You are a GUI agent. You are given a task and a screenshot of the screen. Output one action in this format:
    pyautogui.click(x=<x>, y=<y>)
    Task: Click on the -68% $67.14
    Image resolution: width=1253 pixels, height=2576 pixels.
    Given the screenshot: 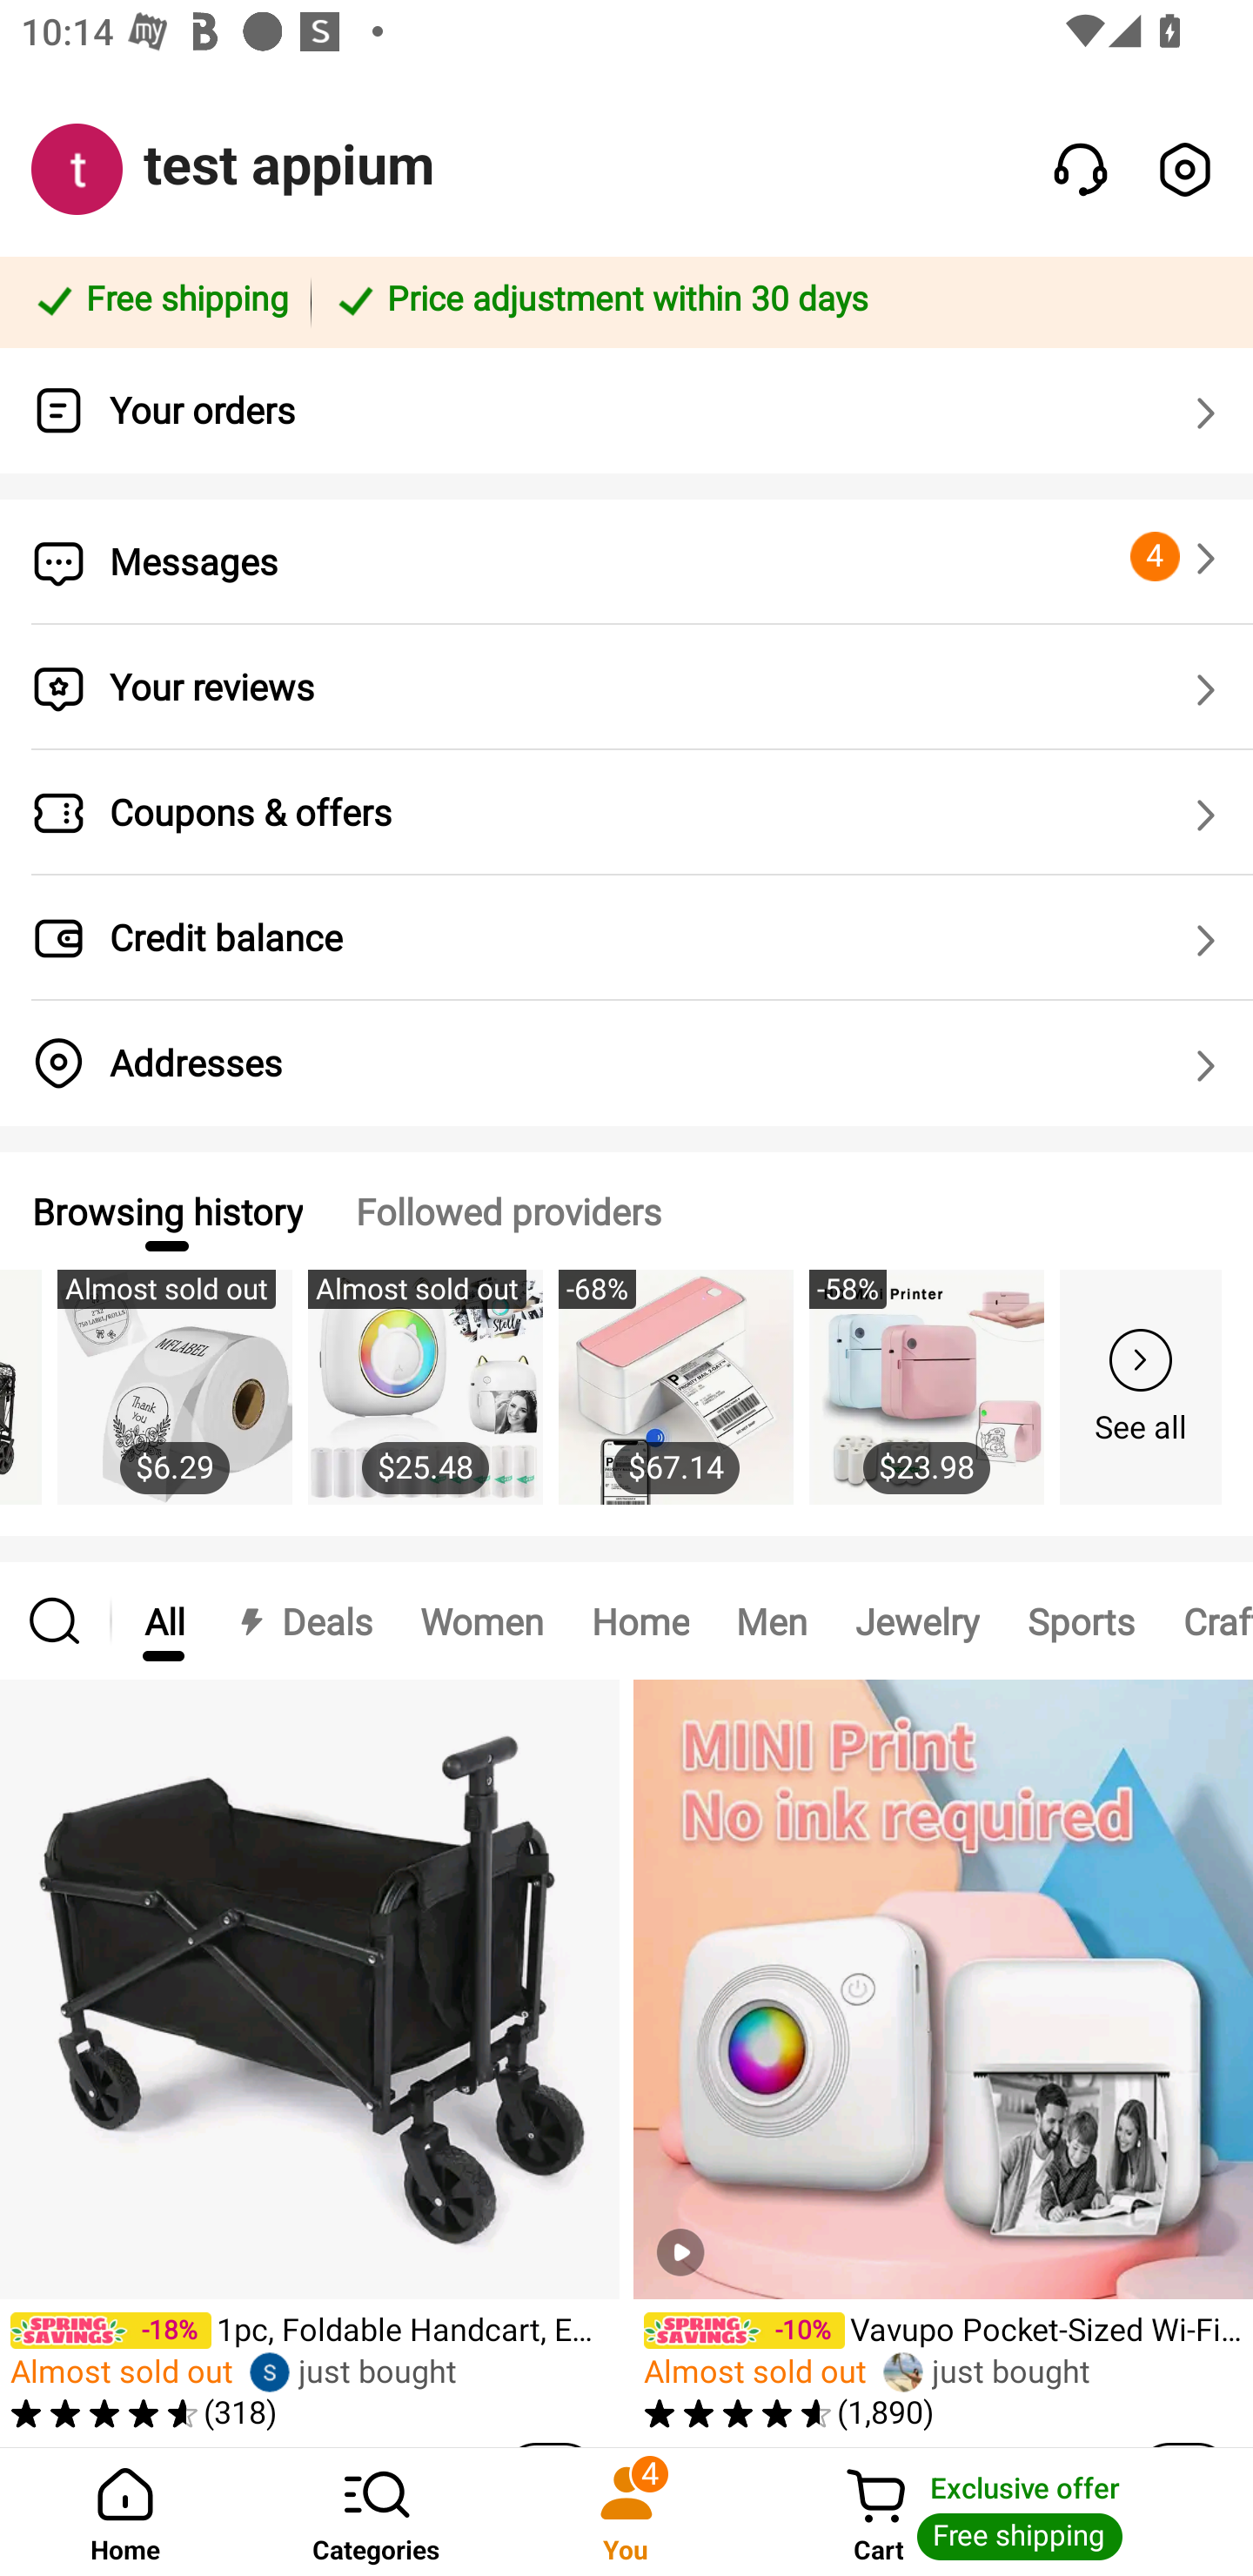 What is the action you would take?
    pyautogui.click(x=675, y=1403)
    